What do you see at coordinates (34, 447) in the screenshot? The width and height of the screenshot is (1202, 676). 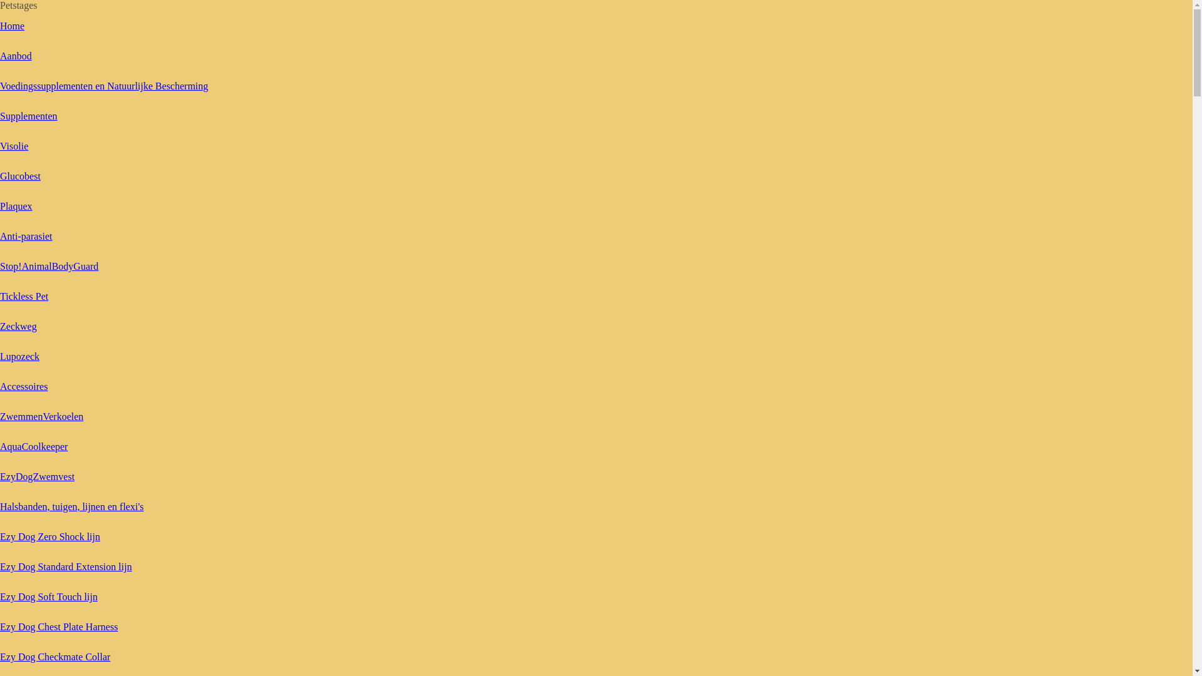 I see `AquaCoolkeeper` at bounding box center [34, 447].